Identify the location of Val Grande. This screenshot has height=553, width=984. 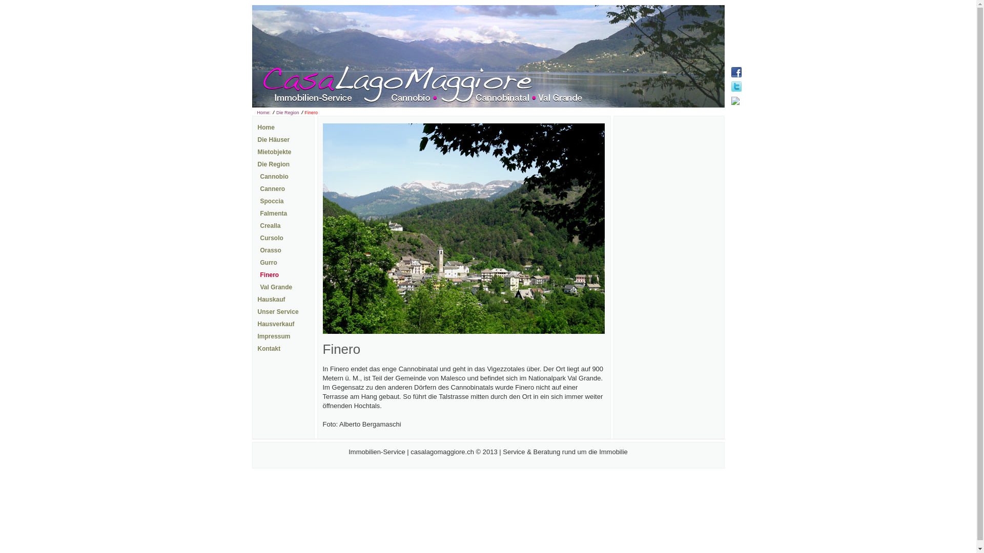
(277, 287).